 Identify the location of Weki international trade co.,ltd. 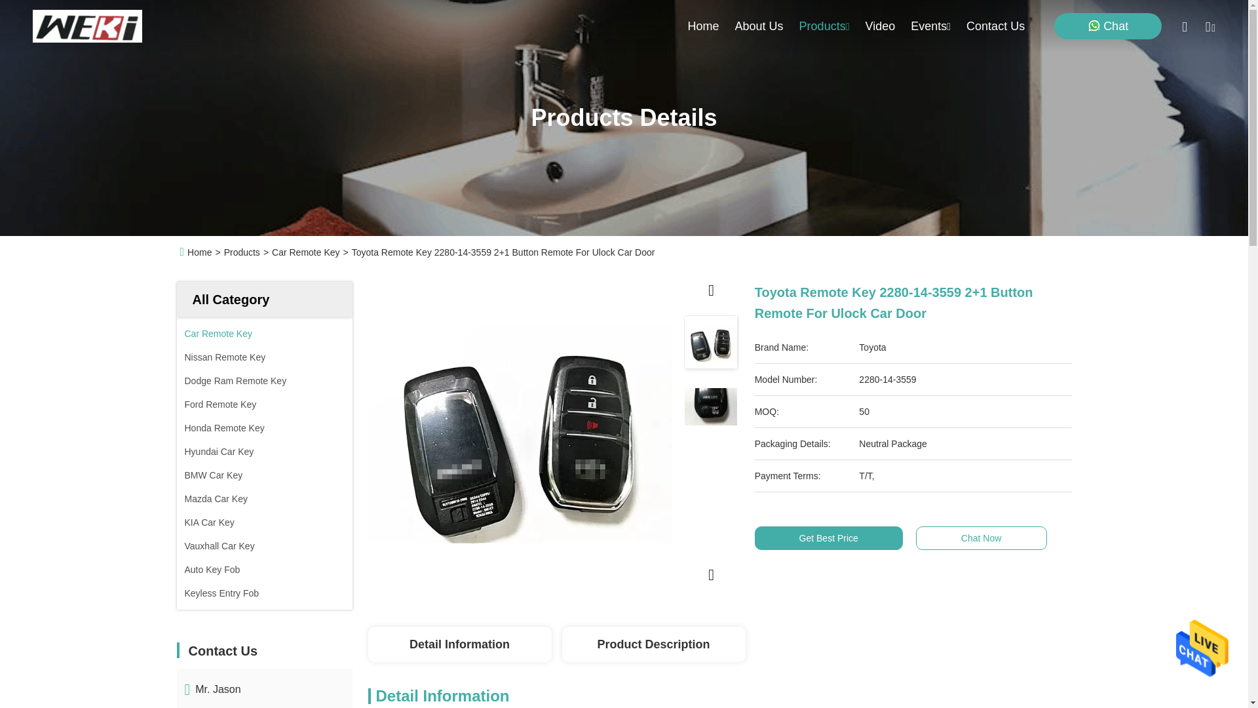
(86, 26).